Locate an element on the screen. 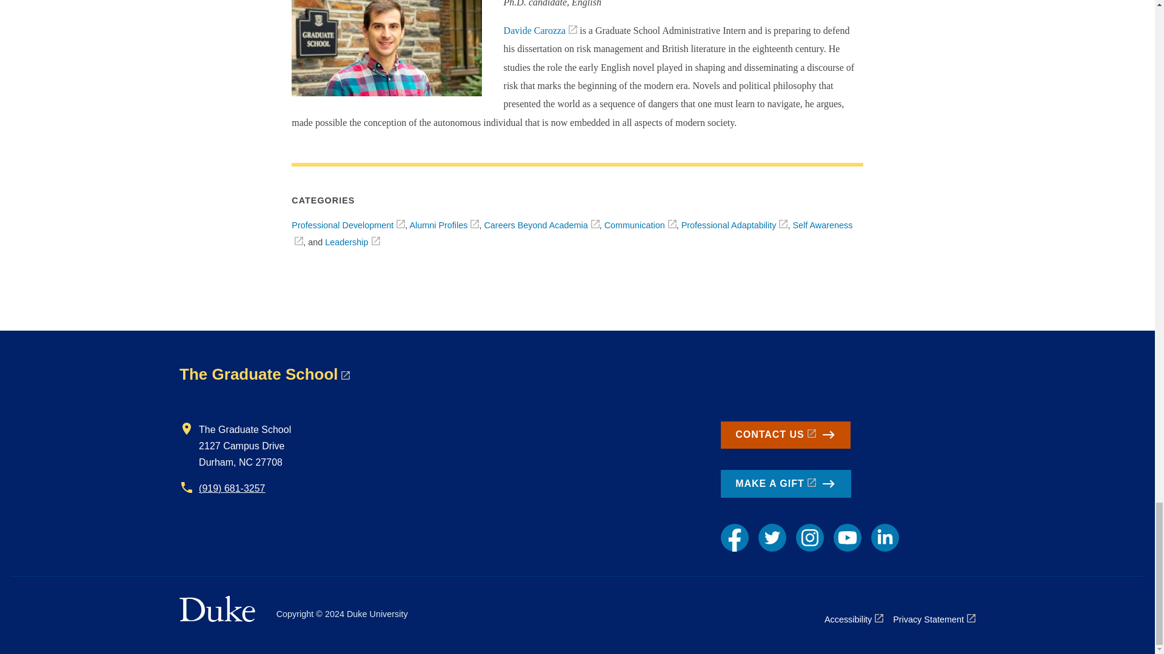  Facebook link is located at coordinates (734, 538).